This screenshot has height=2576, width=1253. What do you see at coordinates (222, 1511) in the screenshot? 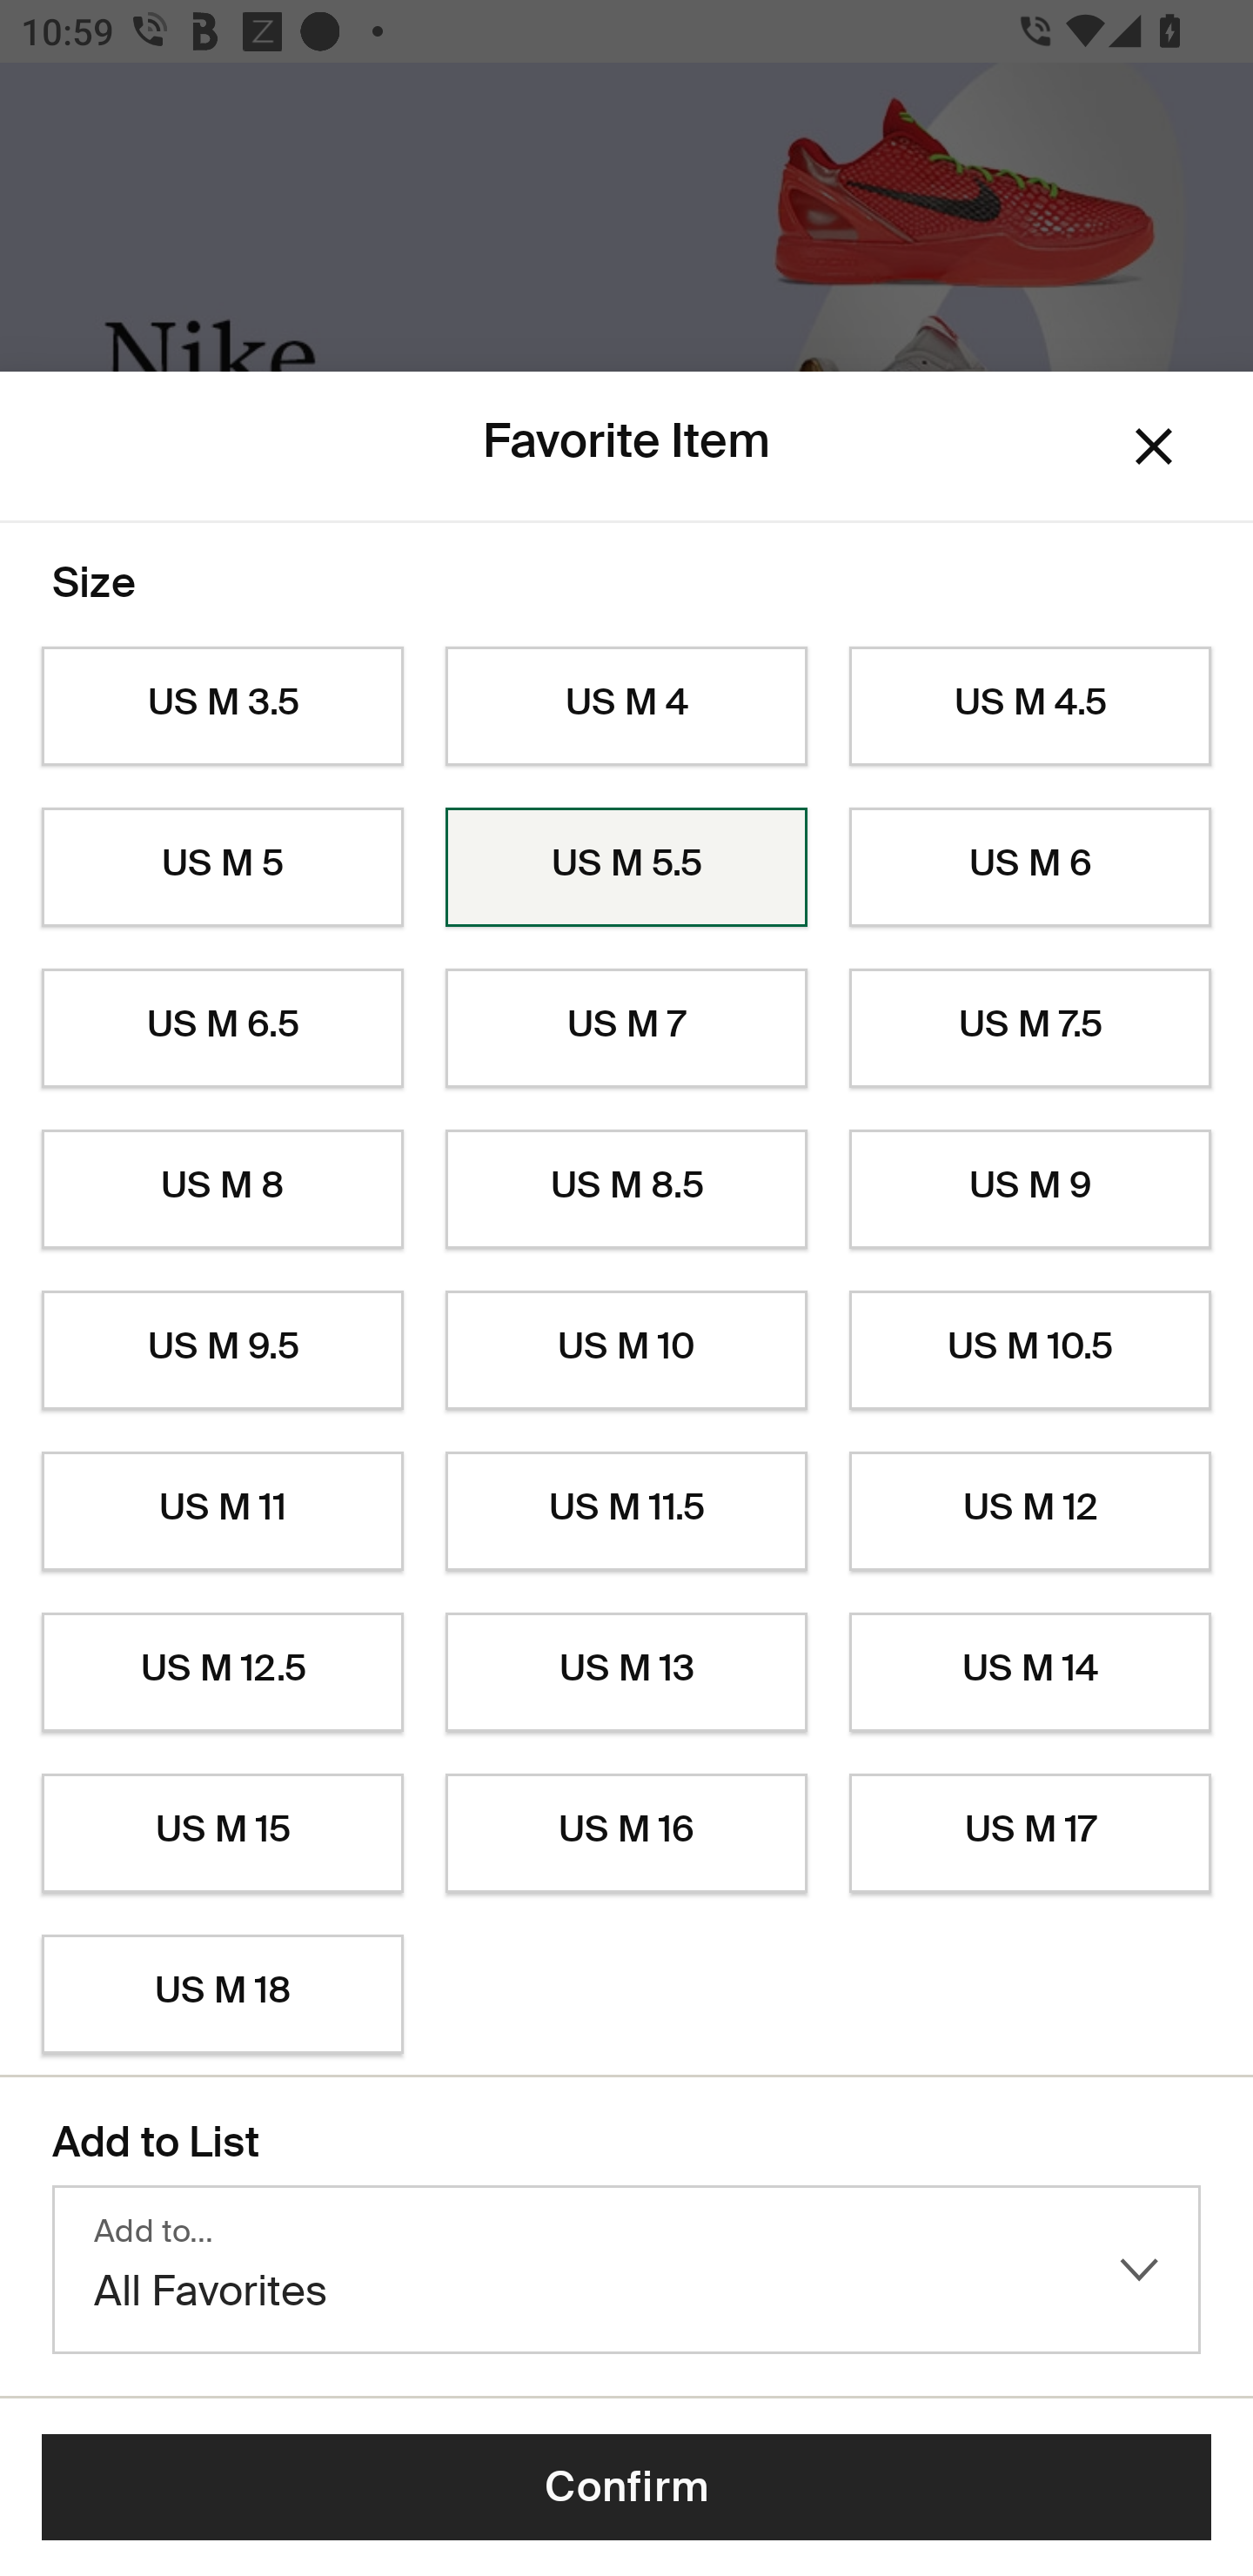
I see `US M 11` at bounding box center [222, 1511].